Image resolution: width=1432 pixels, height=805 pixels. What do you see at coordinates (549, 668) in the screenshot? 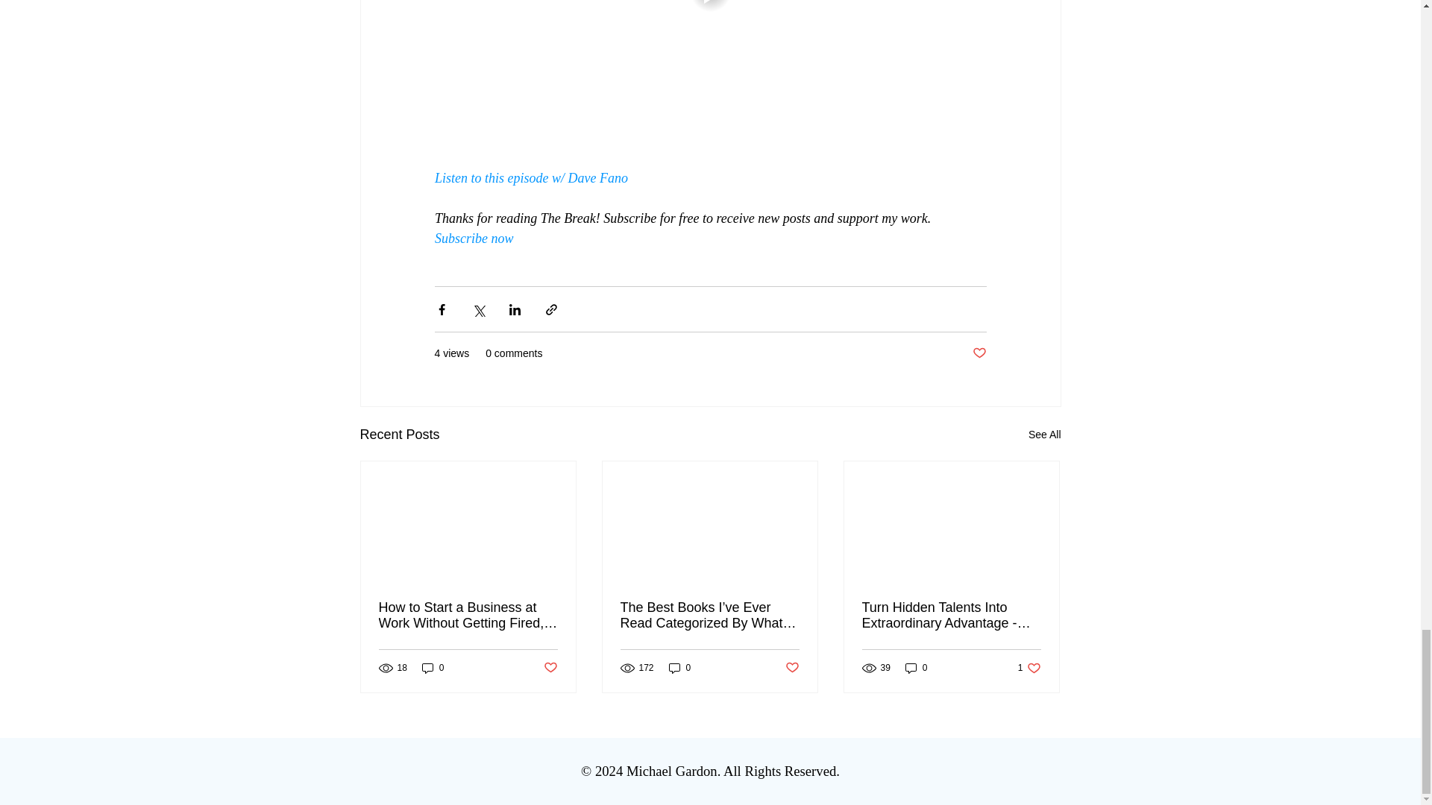
I see `Post not marked as liked` at bounding box center [549, 668].